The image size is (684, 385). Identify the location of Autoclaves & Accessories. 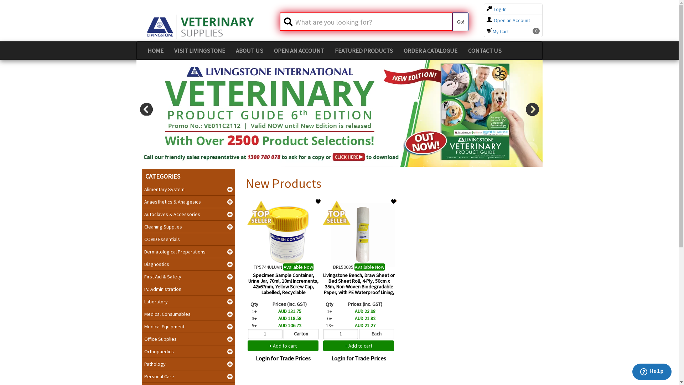
(189, 214).